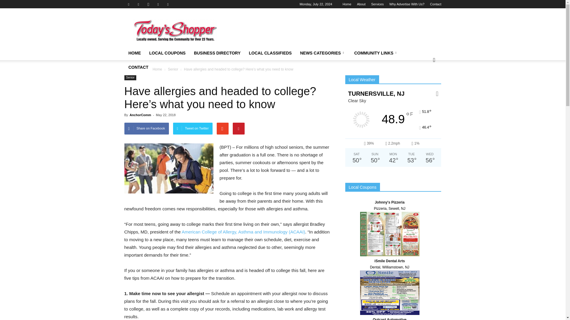 The image size is (570, 320). I want to click on Youtube, so click(168, 4).